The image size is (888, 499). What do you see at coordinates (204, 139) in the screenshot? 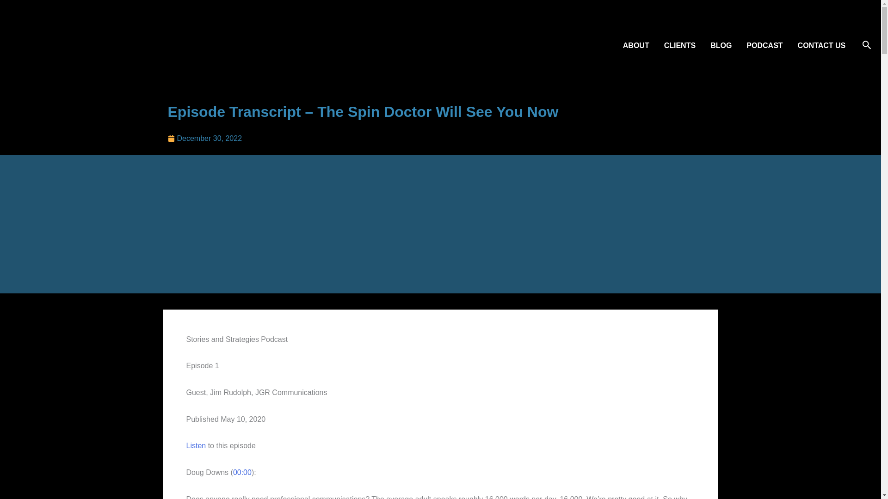
I see `December 30, 2022` at bounding box center [204, 139].